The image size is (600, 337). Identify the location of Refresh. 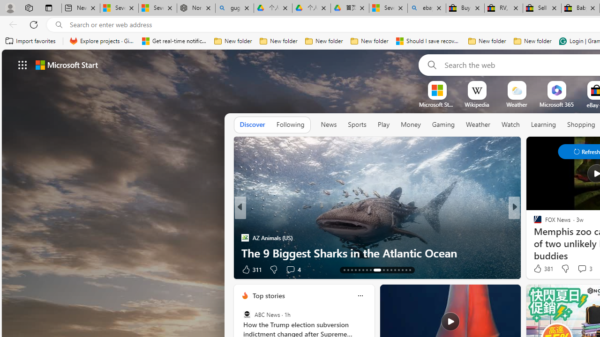
(34, 24).